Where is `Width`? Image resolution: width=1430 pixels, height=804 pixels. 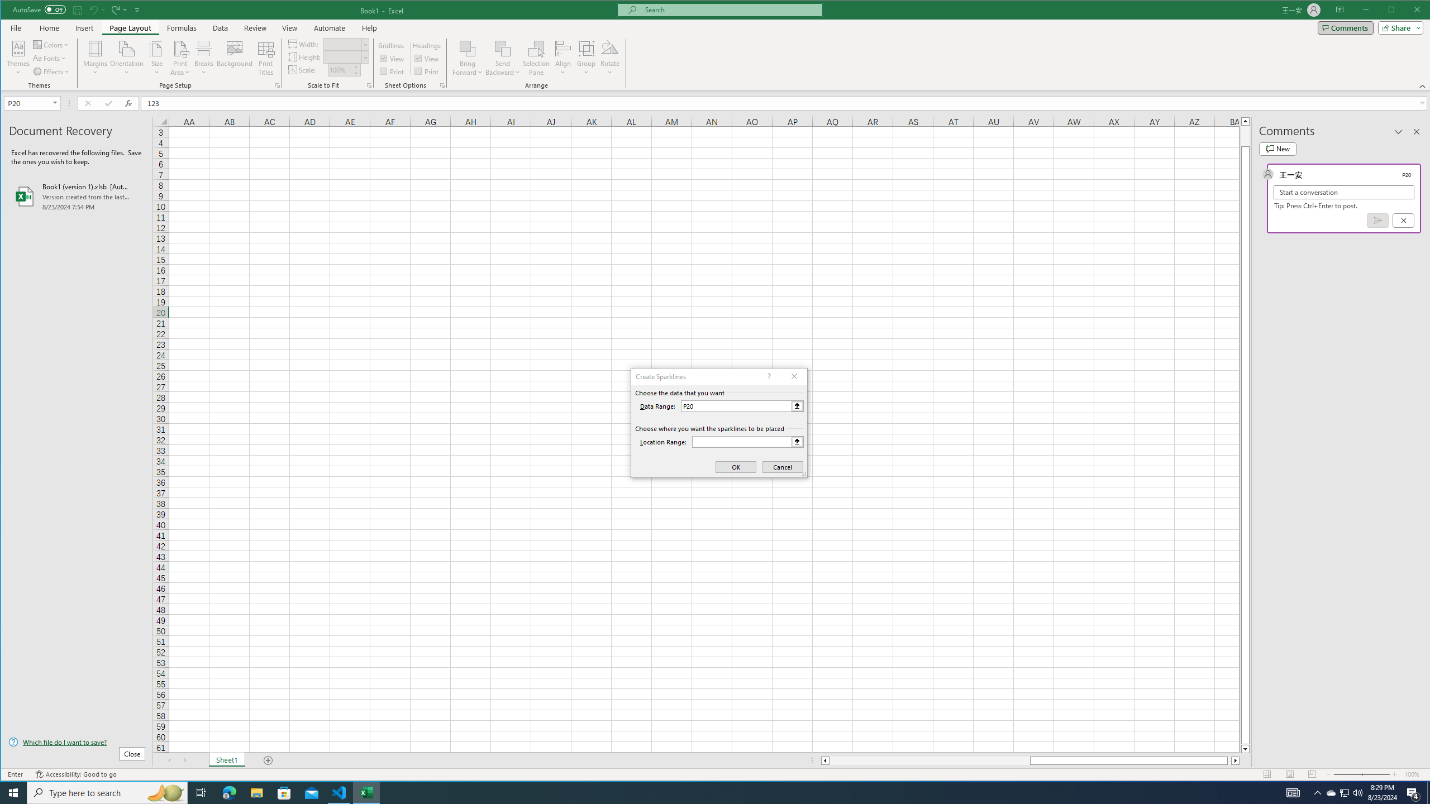
Width is located at coordinates (346, 44).